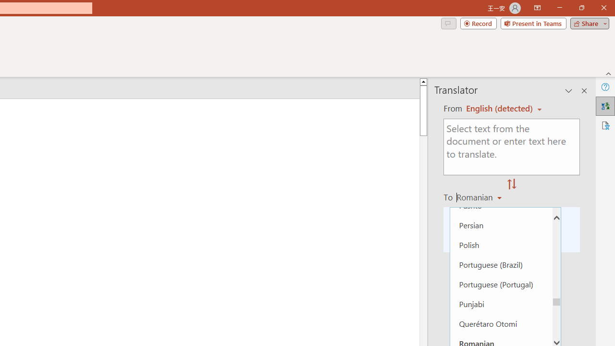 This screenshot has width=615, height=346. I want to click on Romanian, so click(480, 197).